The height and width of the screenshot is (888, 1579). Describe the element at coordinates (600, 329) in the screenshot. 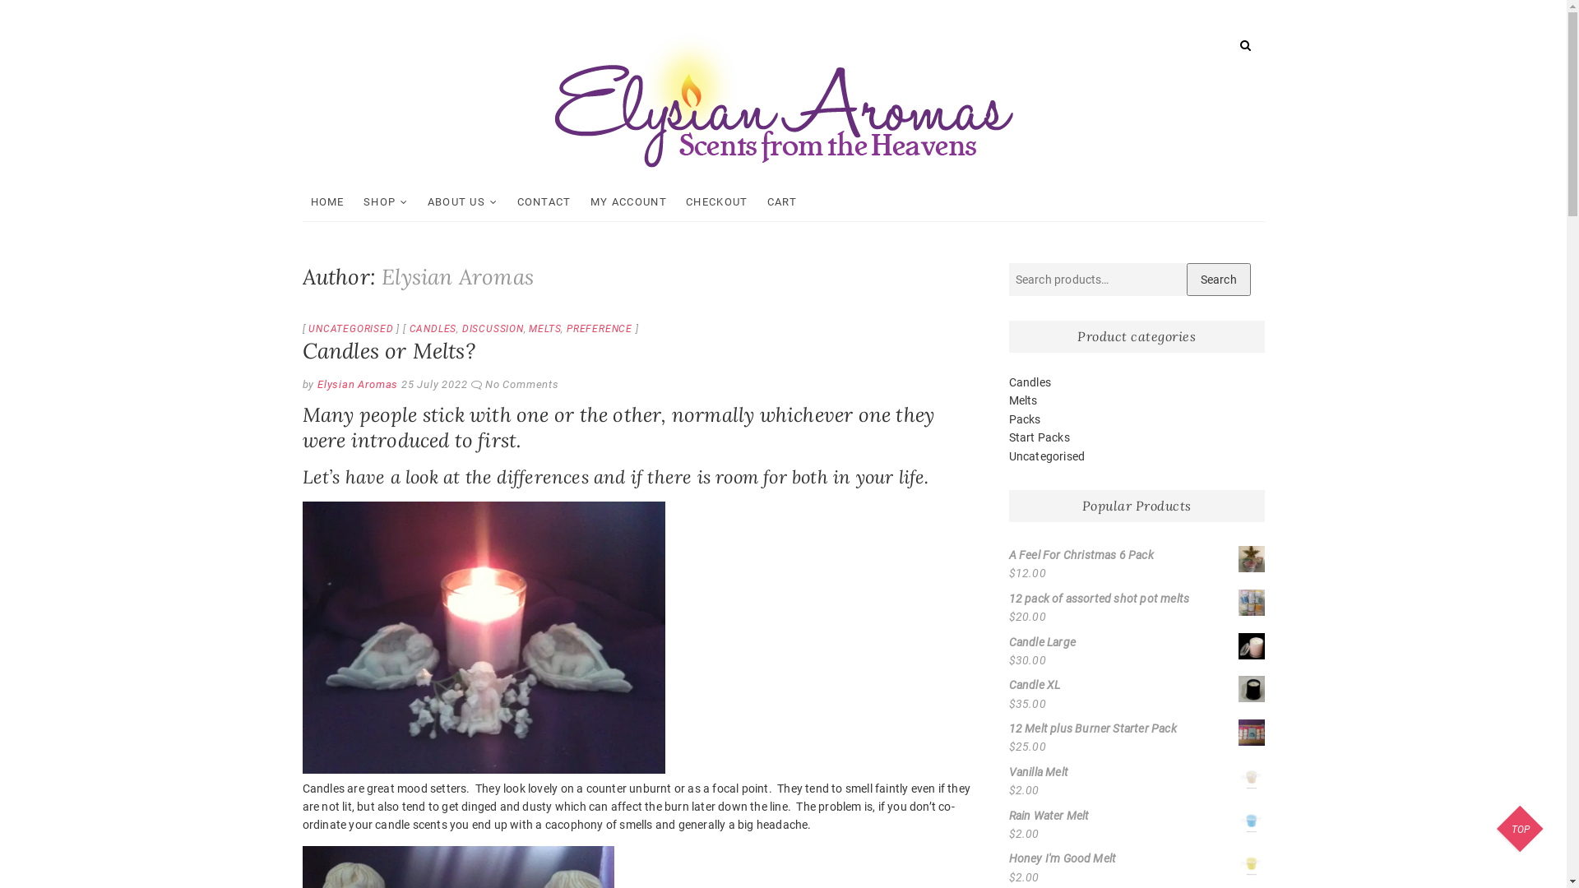

I see `PREFERENCE` at that location.